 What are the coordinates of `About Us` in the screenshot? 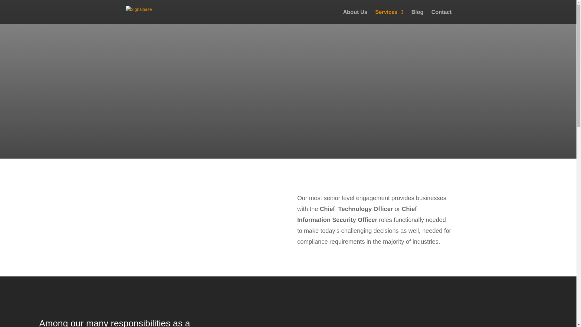 It's located at (355, 17).